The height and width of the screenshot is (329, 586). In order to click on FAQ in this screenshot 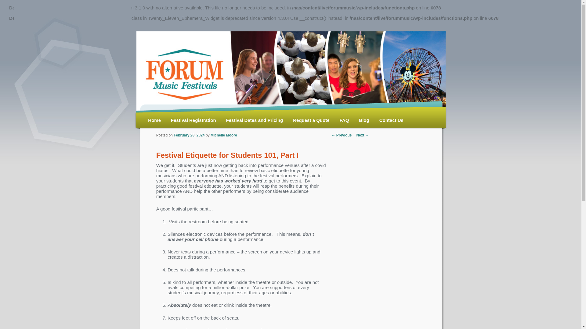, I will do `click(344, 120)`.